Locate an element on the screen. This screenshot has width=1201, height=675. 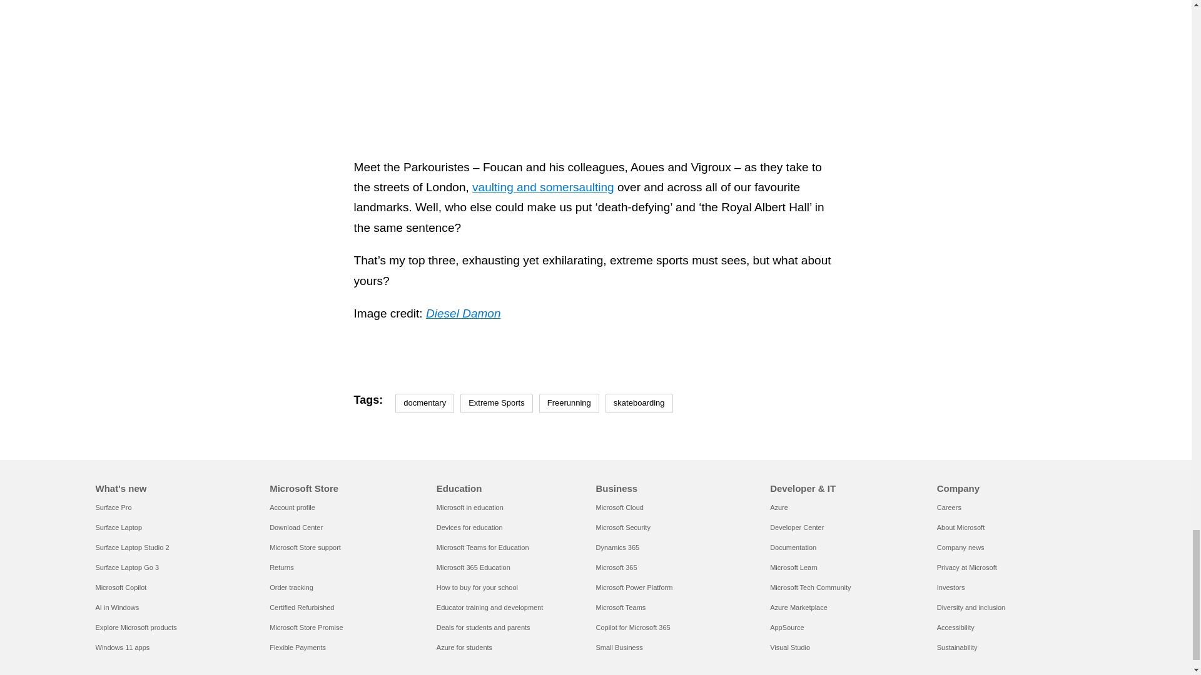
Freerunning Tag is located at coordinates (569, 402).